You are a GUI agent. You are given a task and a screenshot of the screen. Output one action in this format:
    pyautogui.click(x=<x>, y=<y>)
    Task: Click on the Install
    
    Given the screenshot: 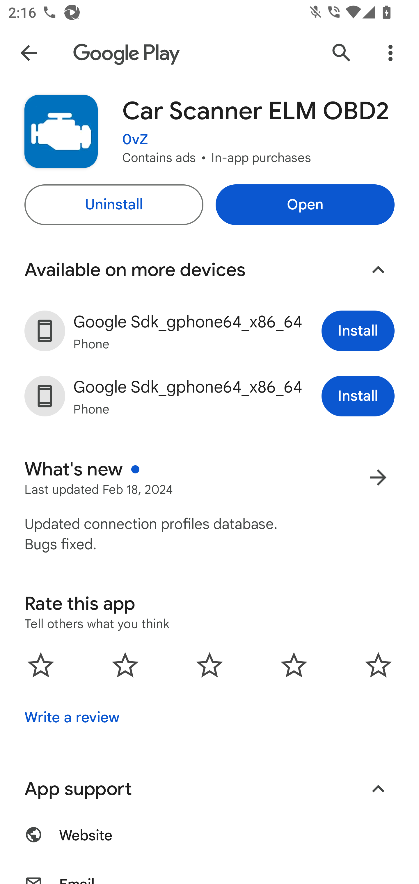 What is the action you would take?
    pyautogui.click(x=358, y=396)
    